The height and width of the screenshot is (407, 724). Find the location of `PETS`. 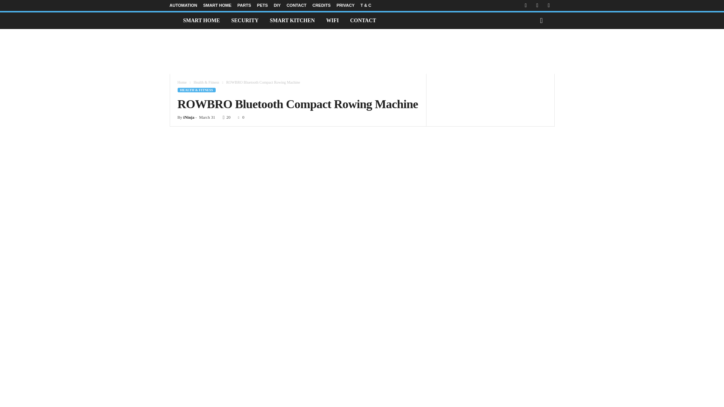

PETS is located at coordinates (262, 5).